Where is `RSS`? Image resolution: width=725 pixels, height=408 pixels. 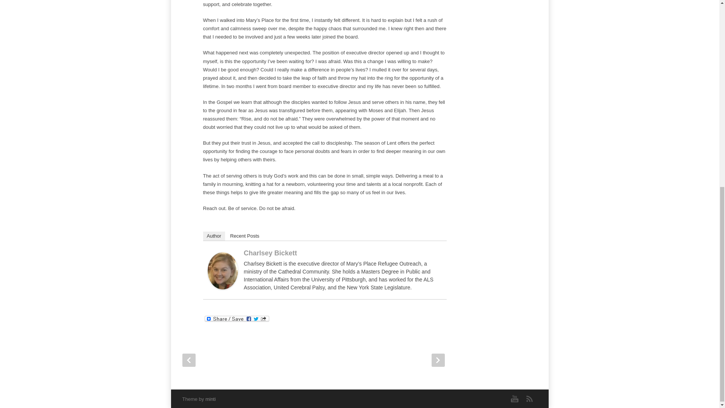 RSS is located at coordinates (529, 399).